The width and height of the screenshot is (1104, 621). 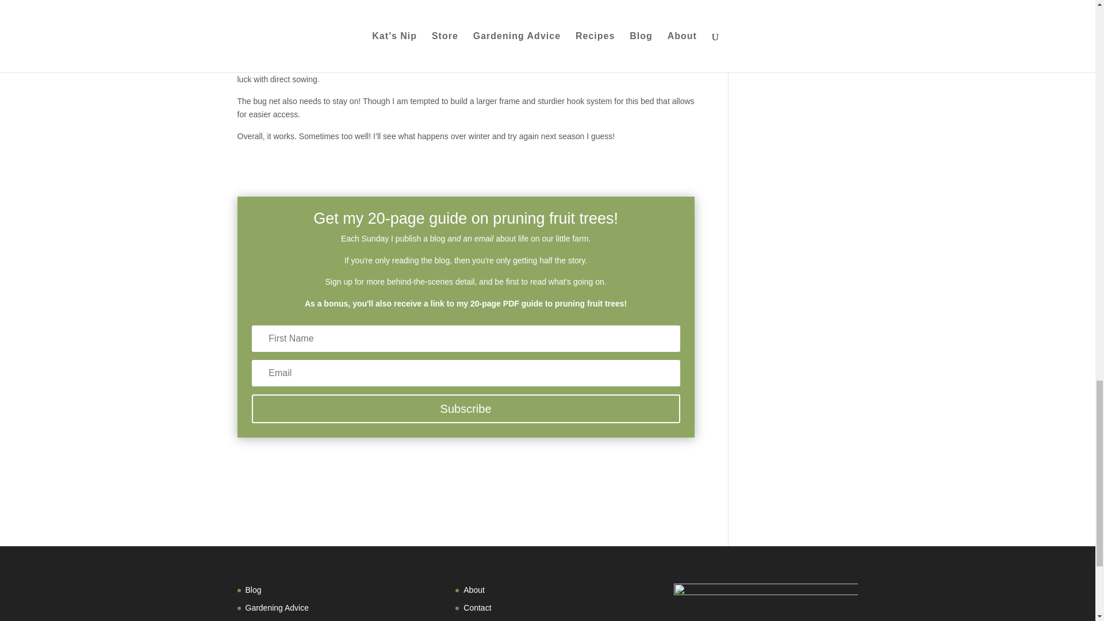 I want to click on Gardening Advice, so click(x=277, y=607).